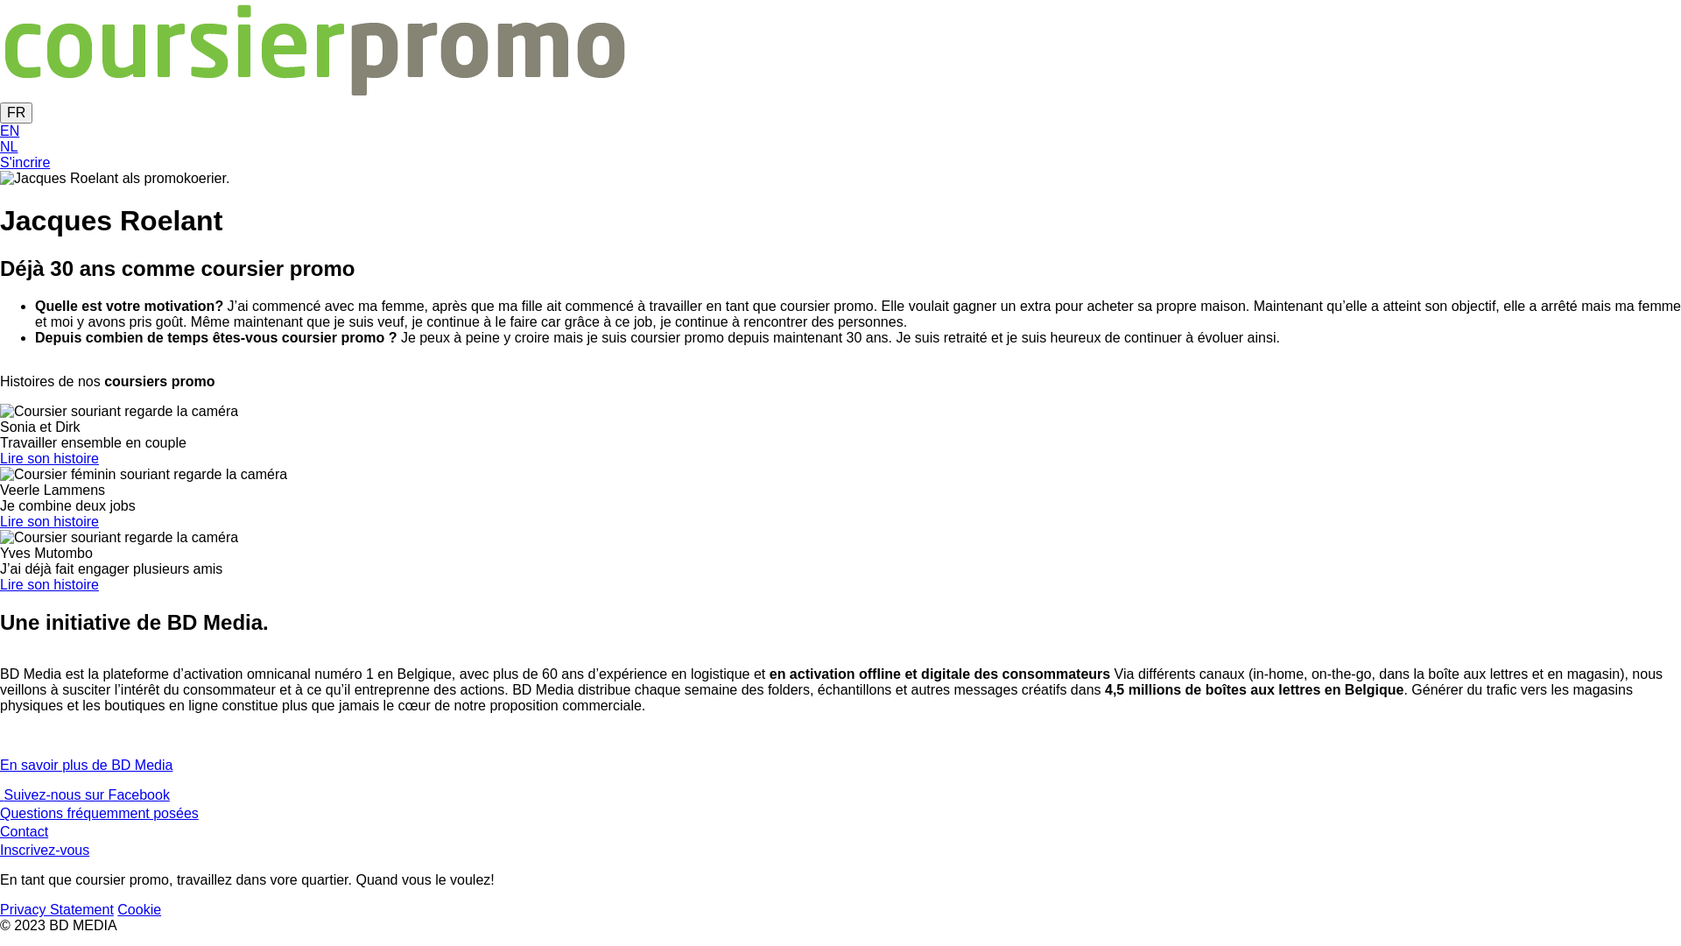 The width and height of the screenshot is (1681, 946). What do you see at coordinates (119, 412) in the screenshot?
I see `Sonia Moyaerts` at bounding box center [119, 412].